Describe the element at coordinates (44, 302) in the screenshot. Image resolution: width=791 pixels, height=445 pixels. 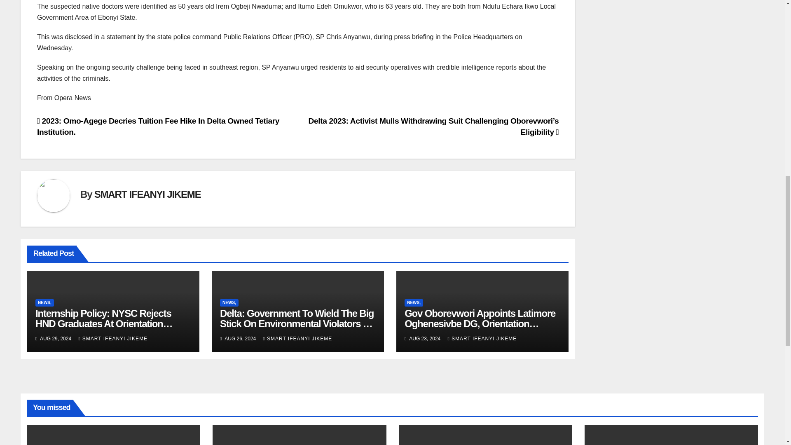
I see `NEWS,` at that location.